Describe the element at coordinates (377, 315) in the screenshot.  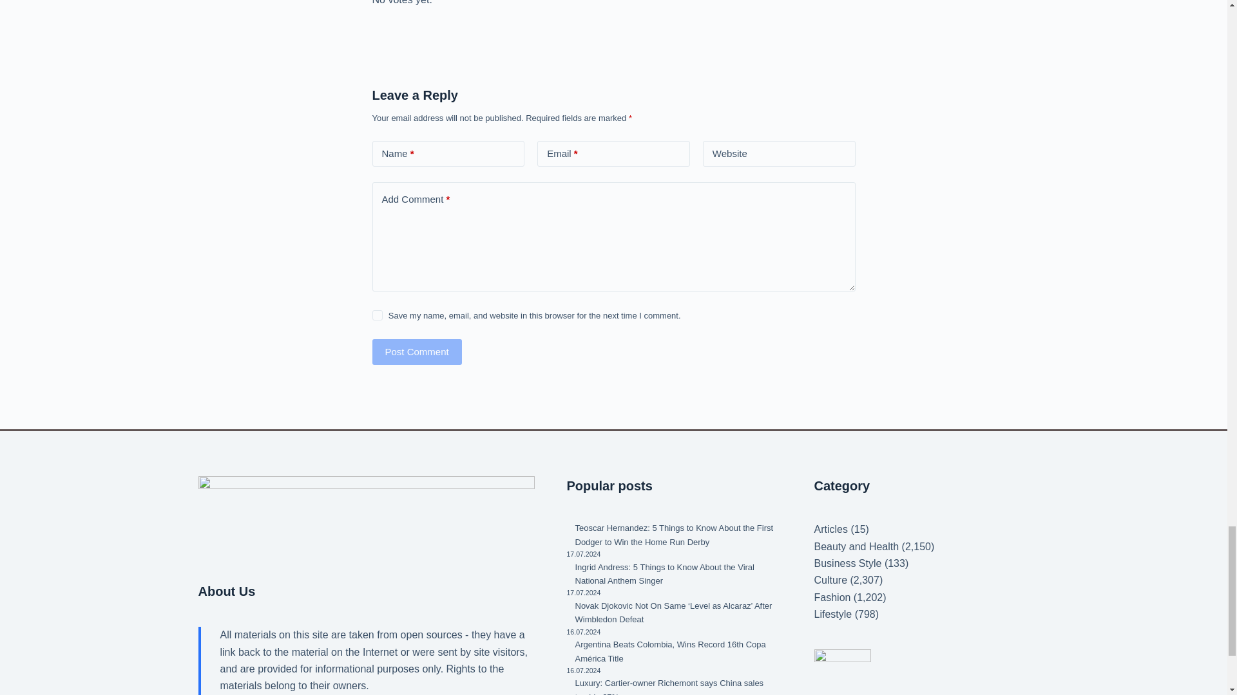
I see `yes` at that location.